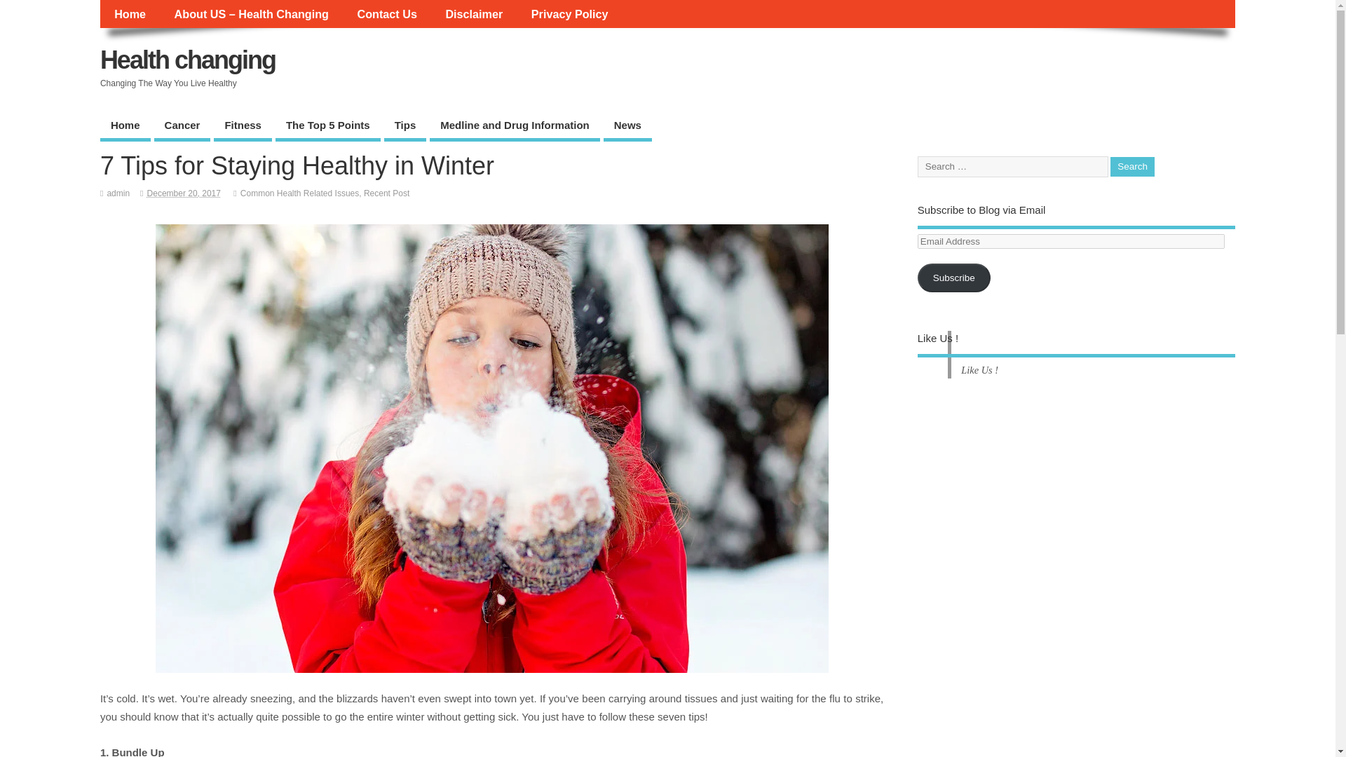 The width and height of the screenshot is (1346, 757). What do you see at coordinates (474, 14) in the screenshot?
I see `Disclaimer` at bounding box center [474, 14].